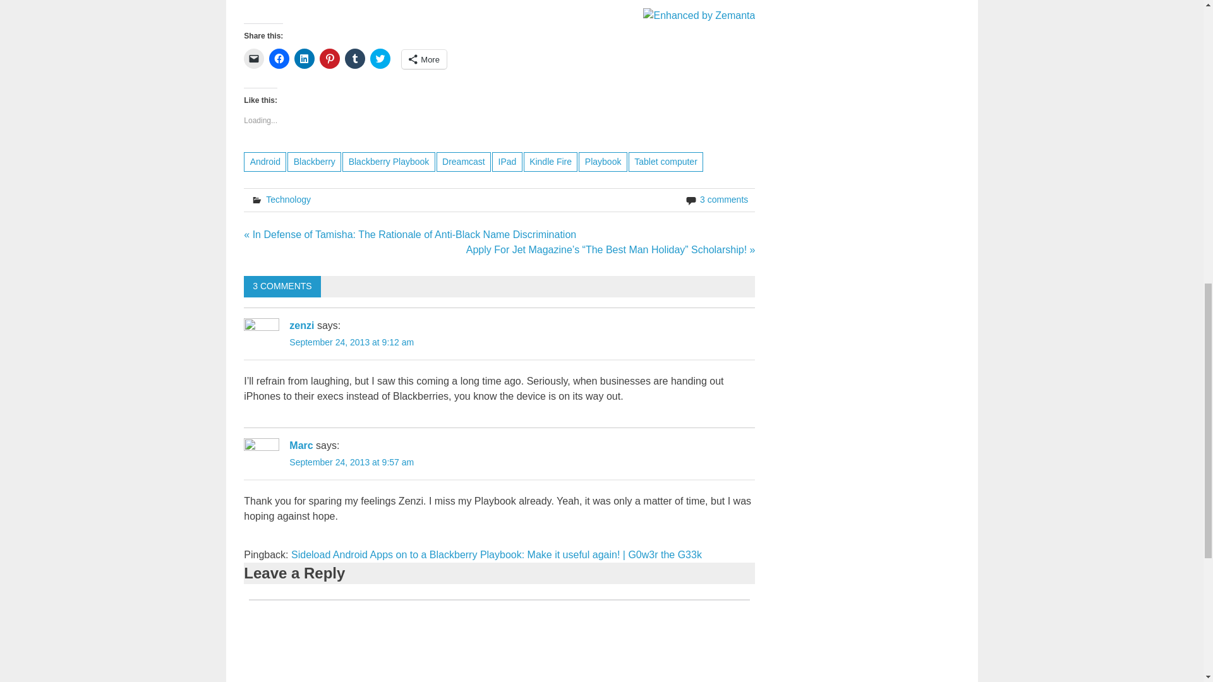 The width and height of the screenshot is (1213, 682). Describe the element at coordinates (380, 58) in the screenshot. I see `Click to share on Twitter` at that location.